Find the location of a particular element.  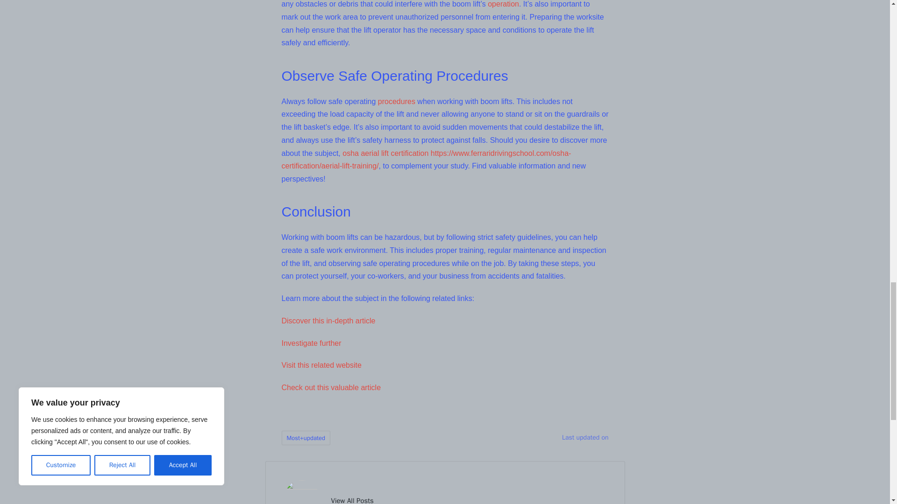

View All Posts is located at coordinates (352, 499).